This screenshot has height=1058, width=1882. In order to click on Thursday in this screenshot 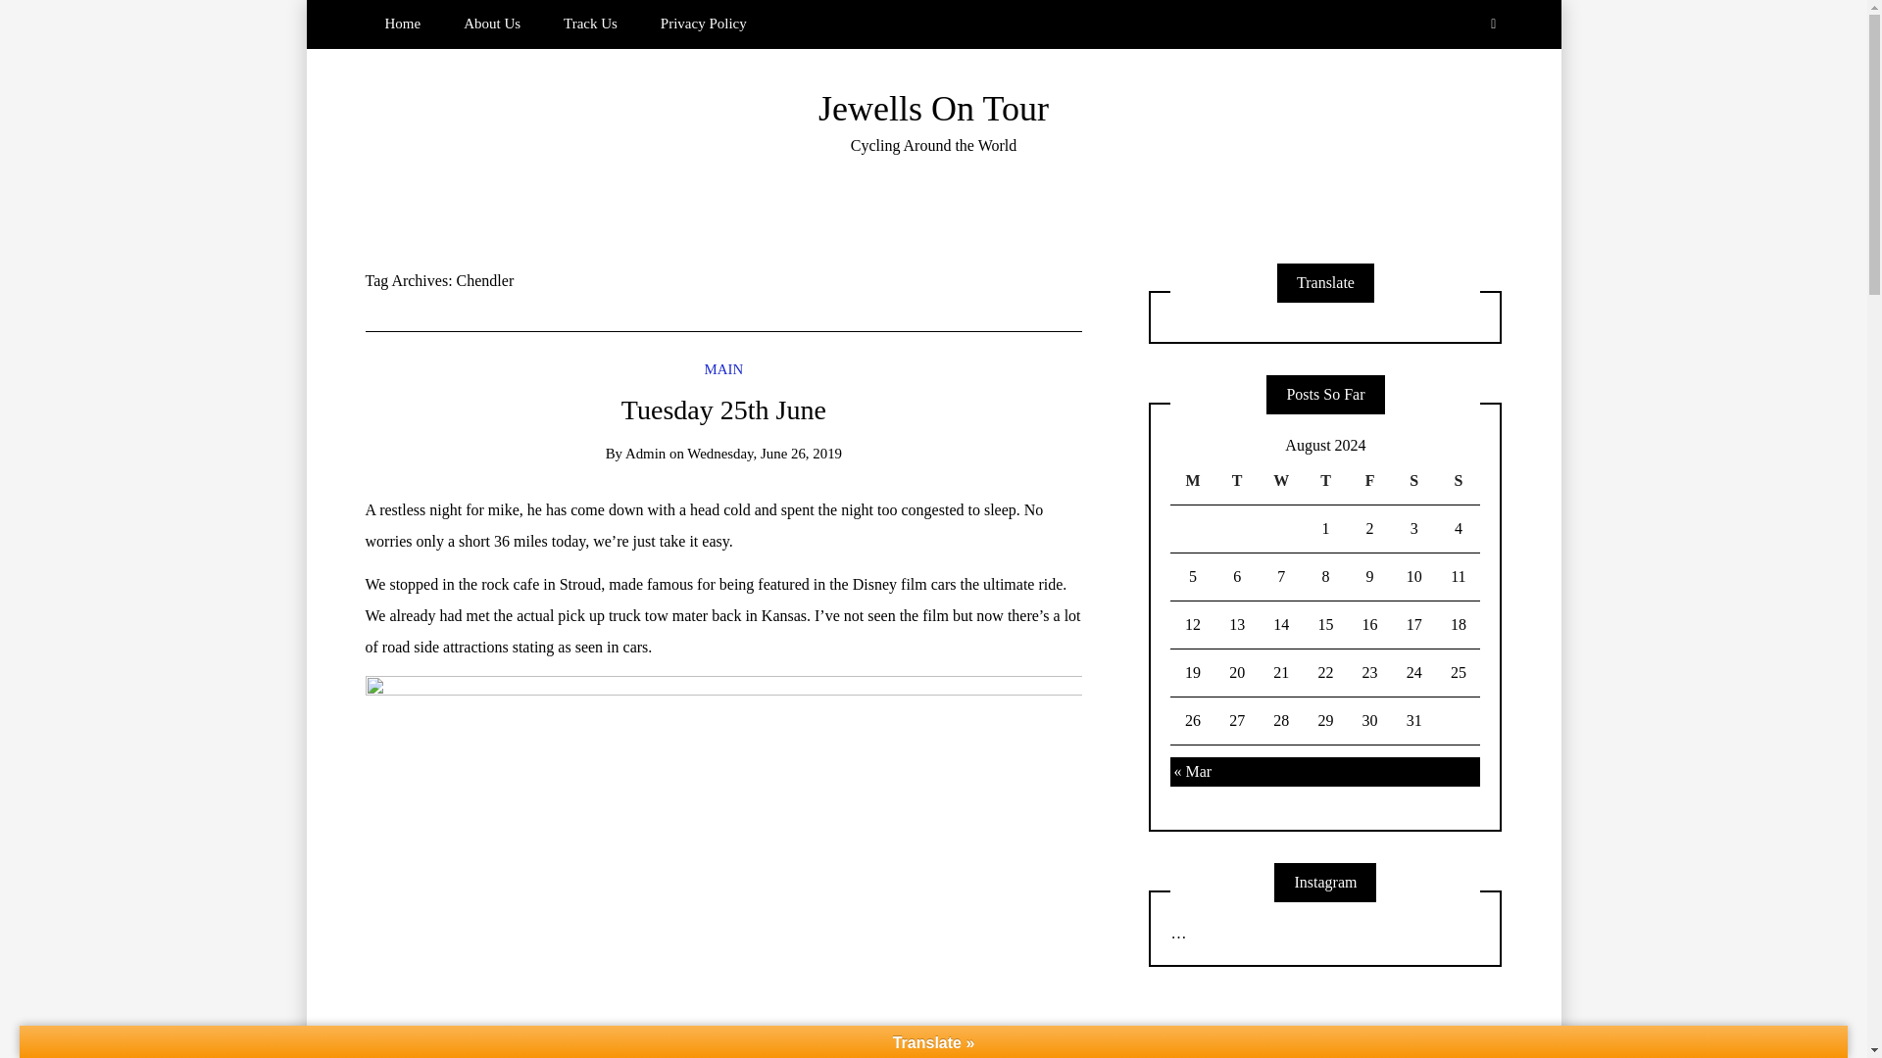, I will do `click(1325, 481)`.